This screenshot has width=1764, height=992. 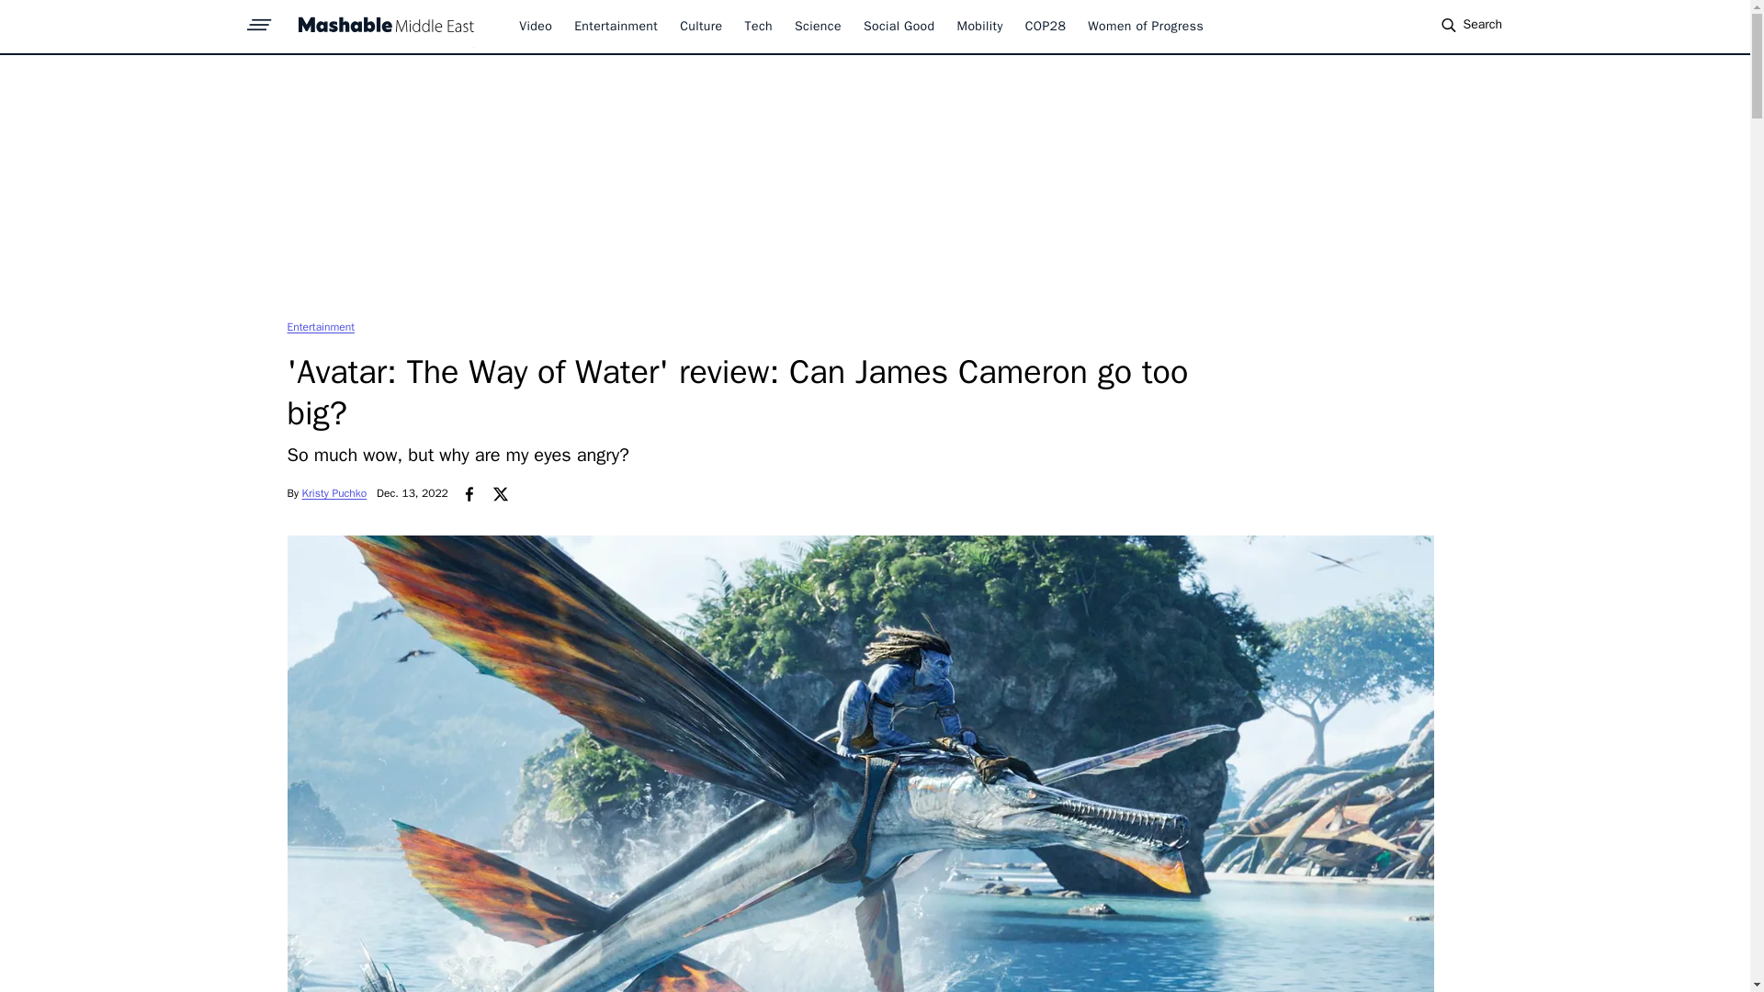 What do you see at coordinates (758, 26) in the screenshot?
I see `Tech` at bounding box center [758, 26].